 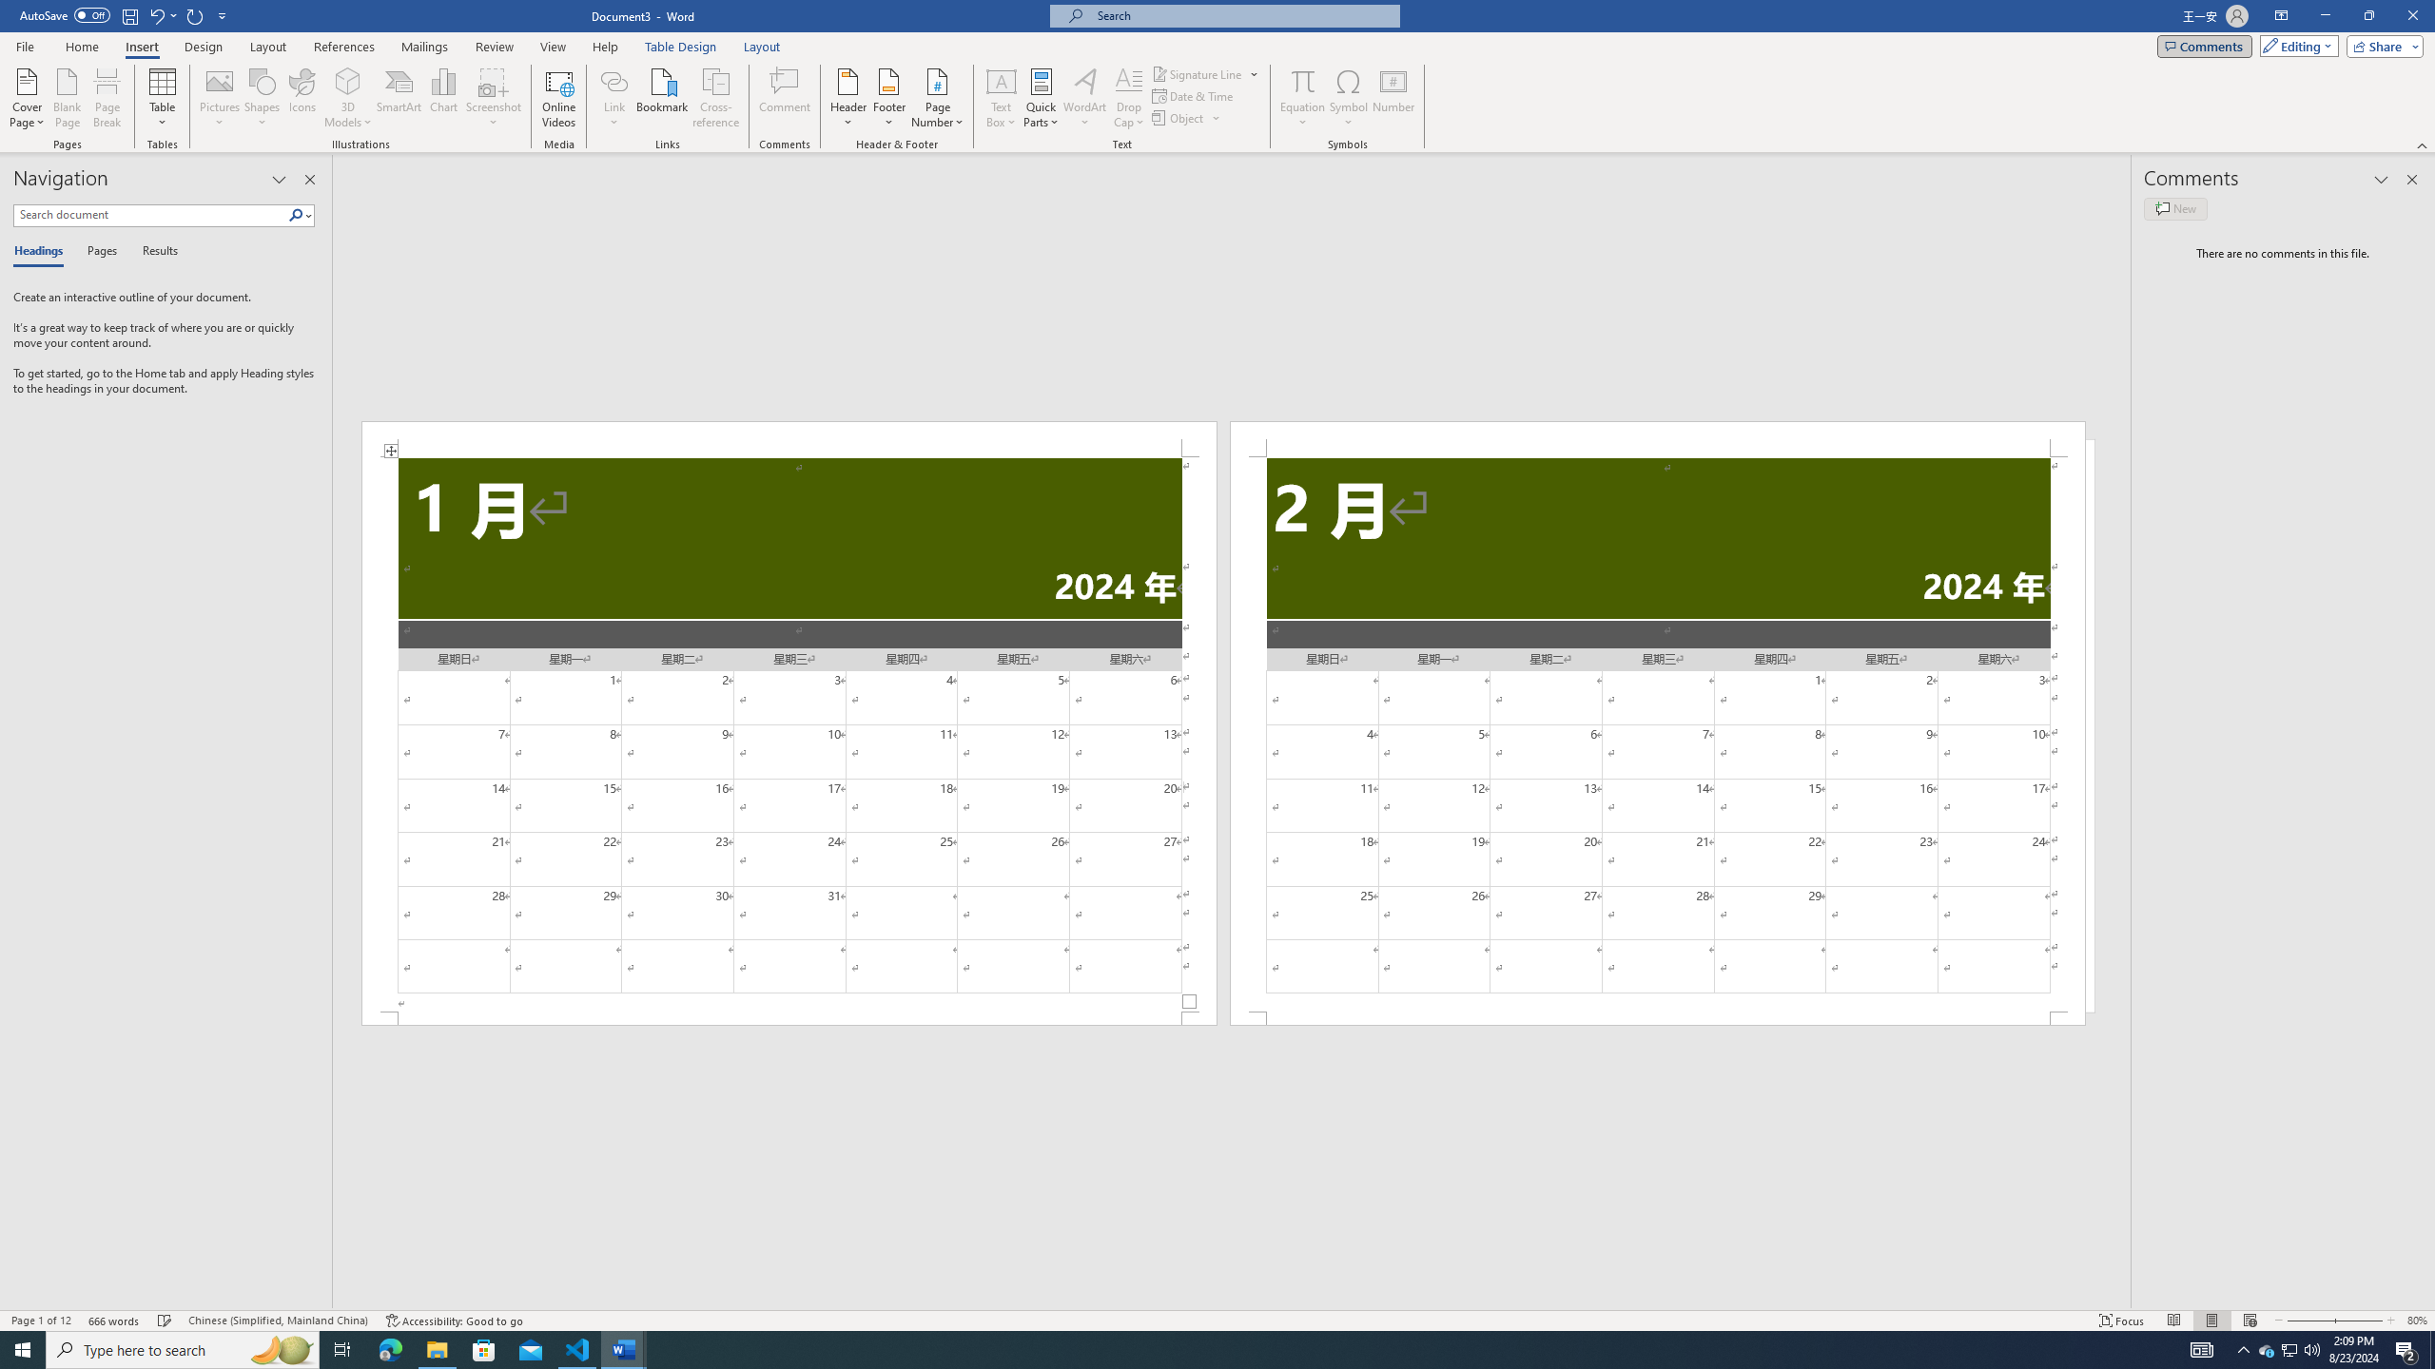 What do you see at coordinates (223, 15) in the screenshot?
I see `Customize Quick Access Toolbar` at bounding box center [223, 15].